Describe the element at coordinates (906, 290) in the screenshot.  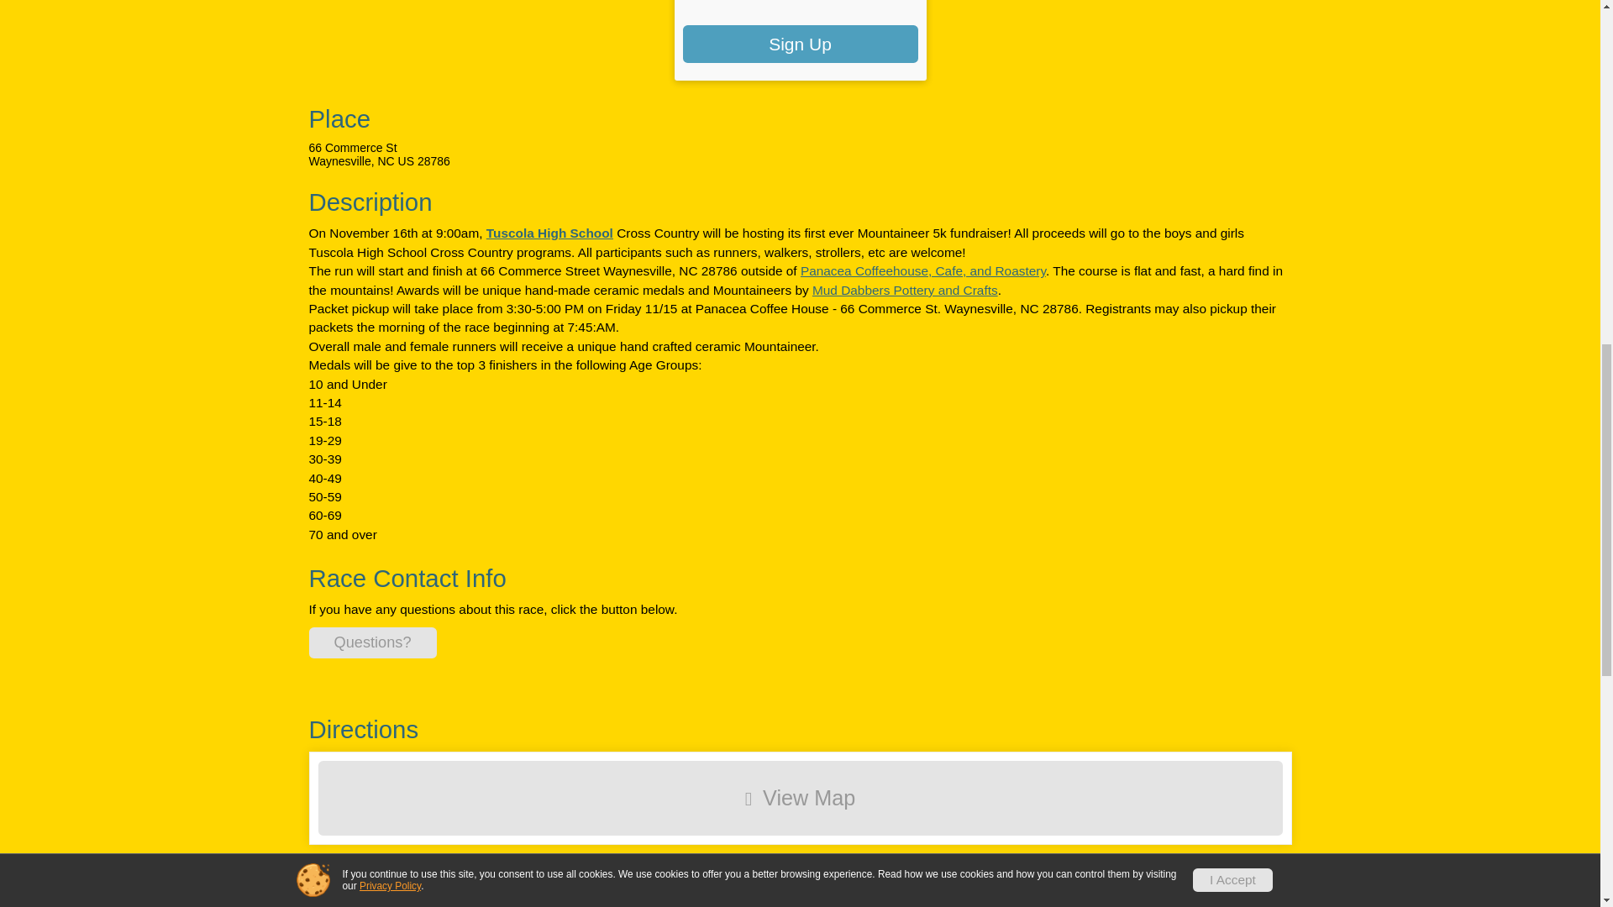
I see `Mud Dabbers Pottery and Crafts` at that location.